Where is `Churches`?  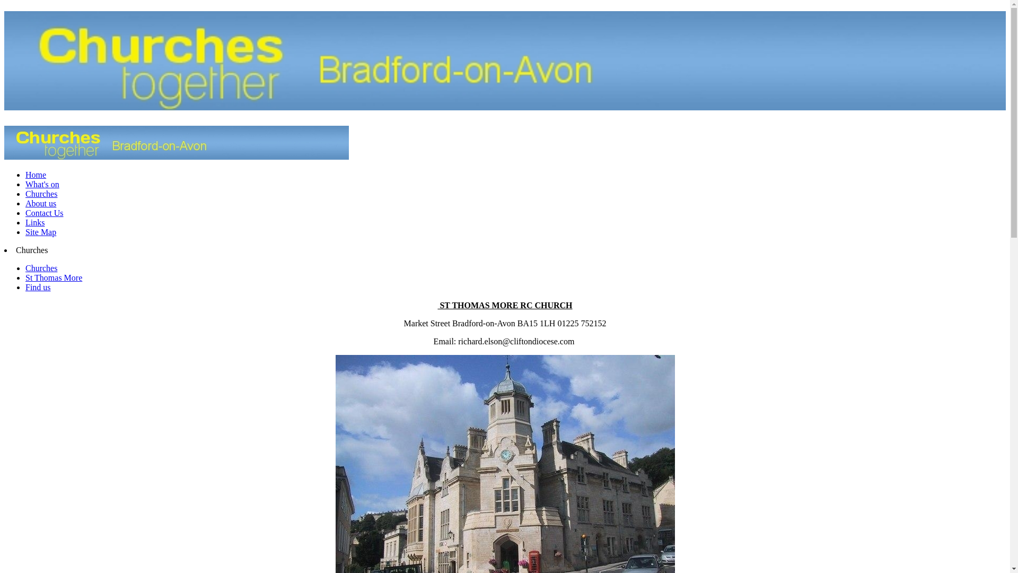
Churches is located at coordinates (41, 194).